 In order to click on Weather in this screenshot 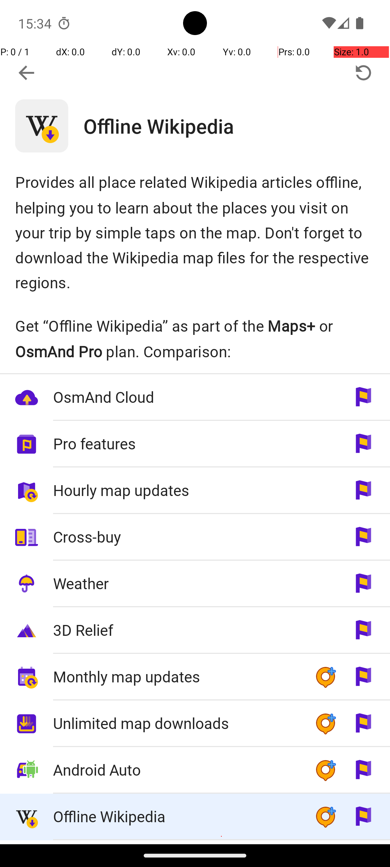, I will do `click(176, 583)`.